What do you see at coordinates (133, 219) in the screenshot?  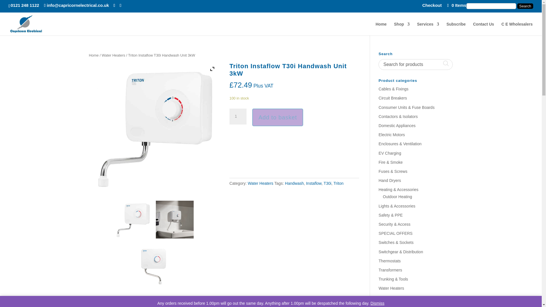 I see `Skip to the beginning of the images gallery` at bounding box center [133, 219].